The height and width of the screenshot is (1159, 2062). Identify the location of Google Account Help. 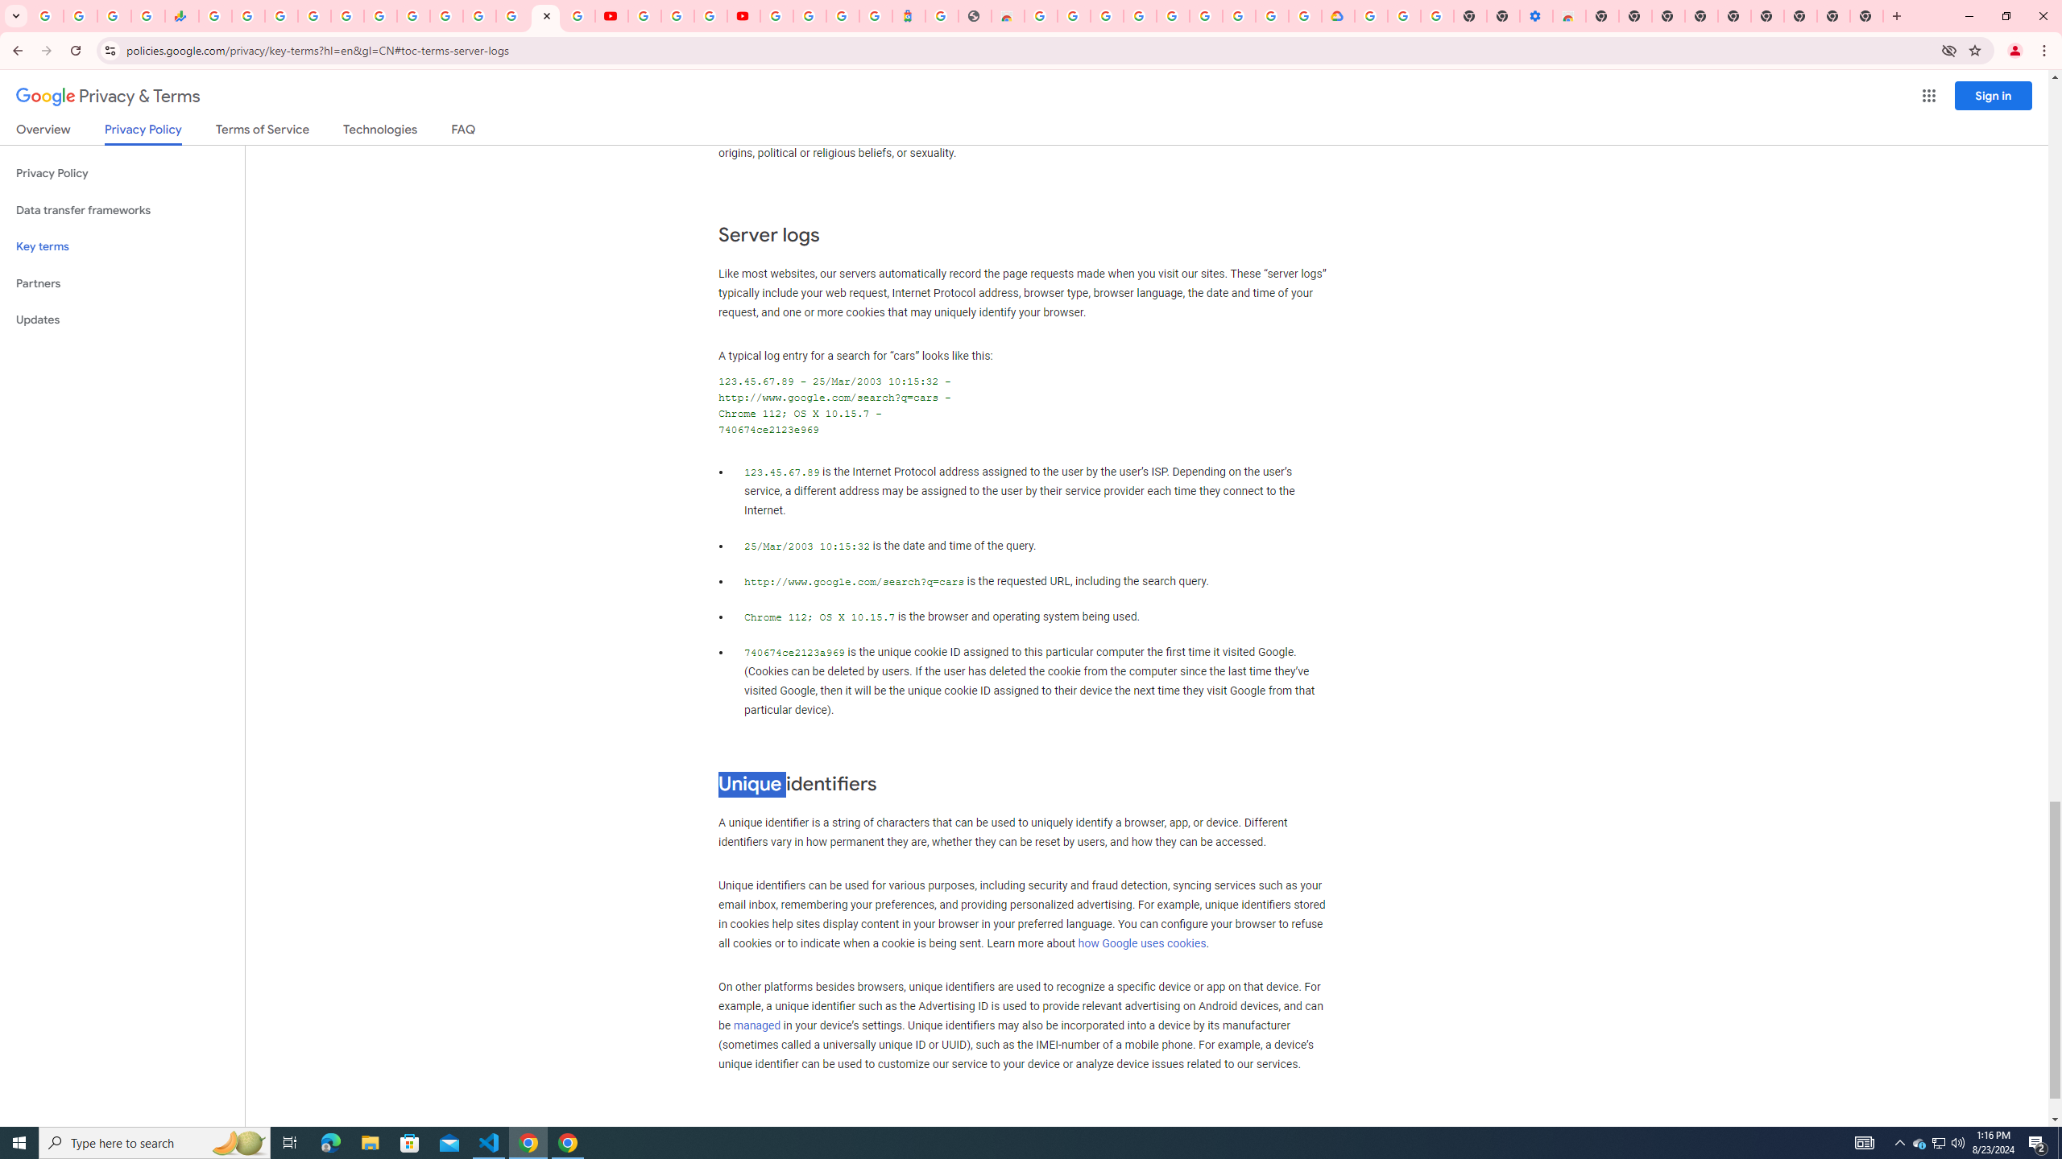
(1405, 16).